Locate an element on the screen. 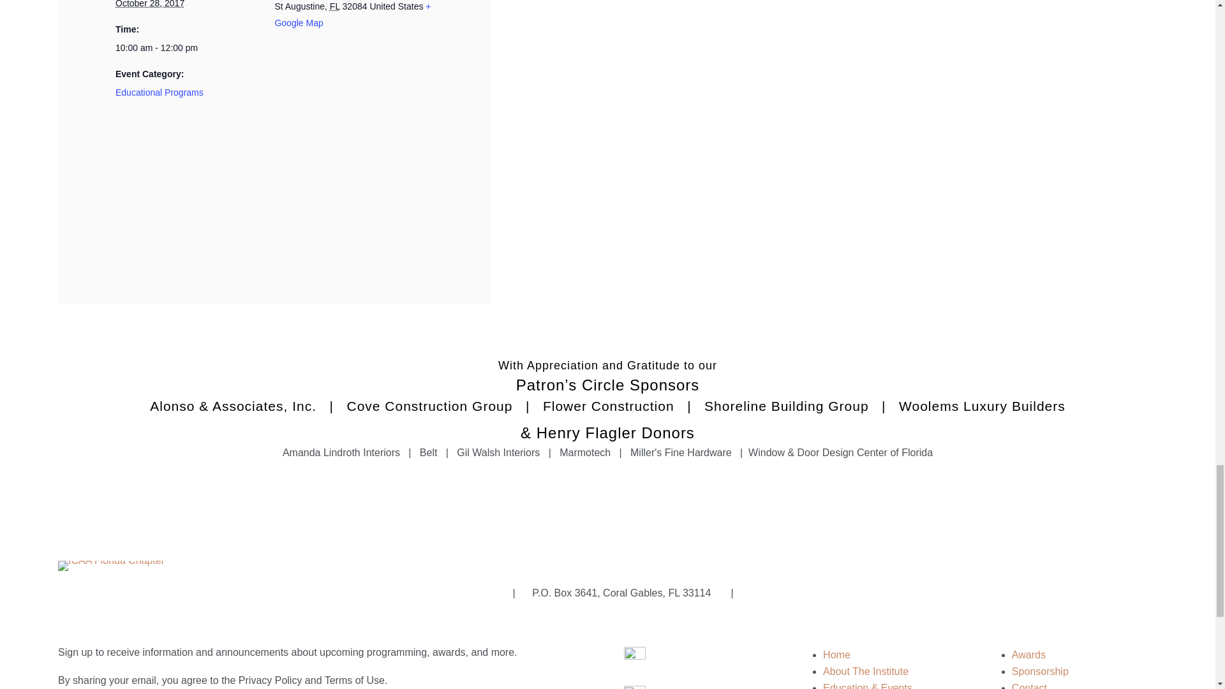 The width and height of the screenshot is (1225, 689). Click to view a Google Map is located at coordinates (352, 15).